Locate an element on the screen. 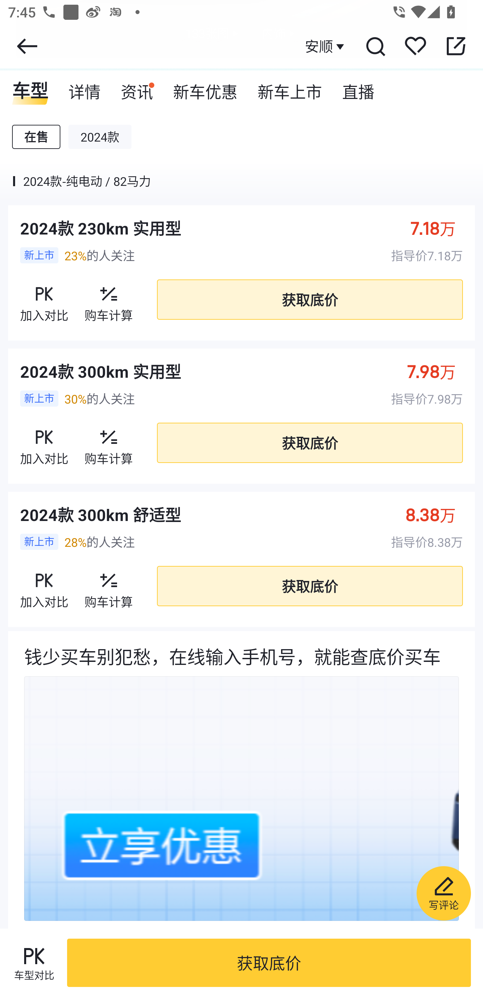 This screenshot has height=993, width=483. 在售 is located at coordinates (36, 137).